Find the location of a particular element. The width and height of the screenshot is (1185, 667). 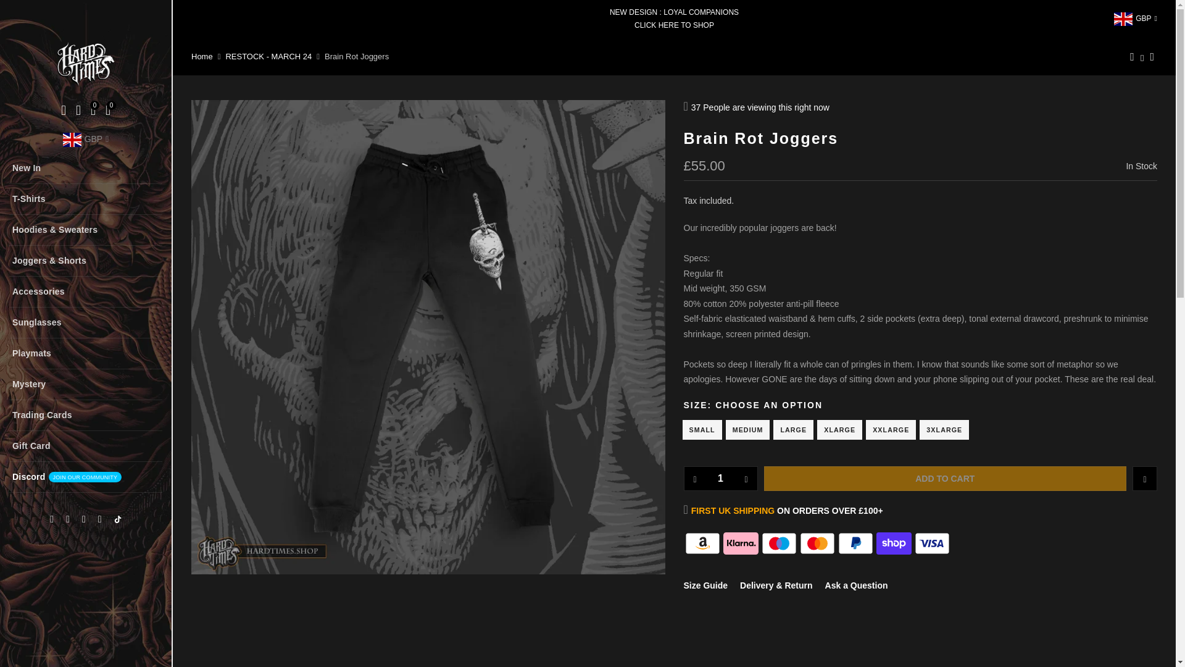

Mystery is located at coordinates (86, 385).